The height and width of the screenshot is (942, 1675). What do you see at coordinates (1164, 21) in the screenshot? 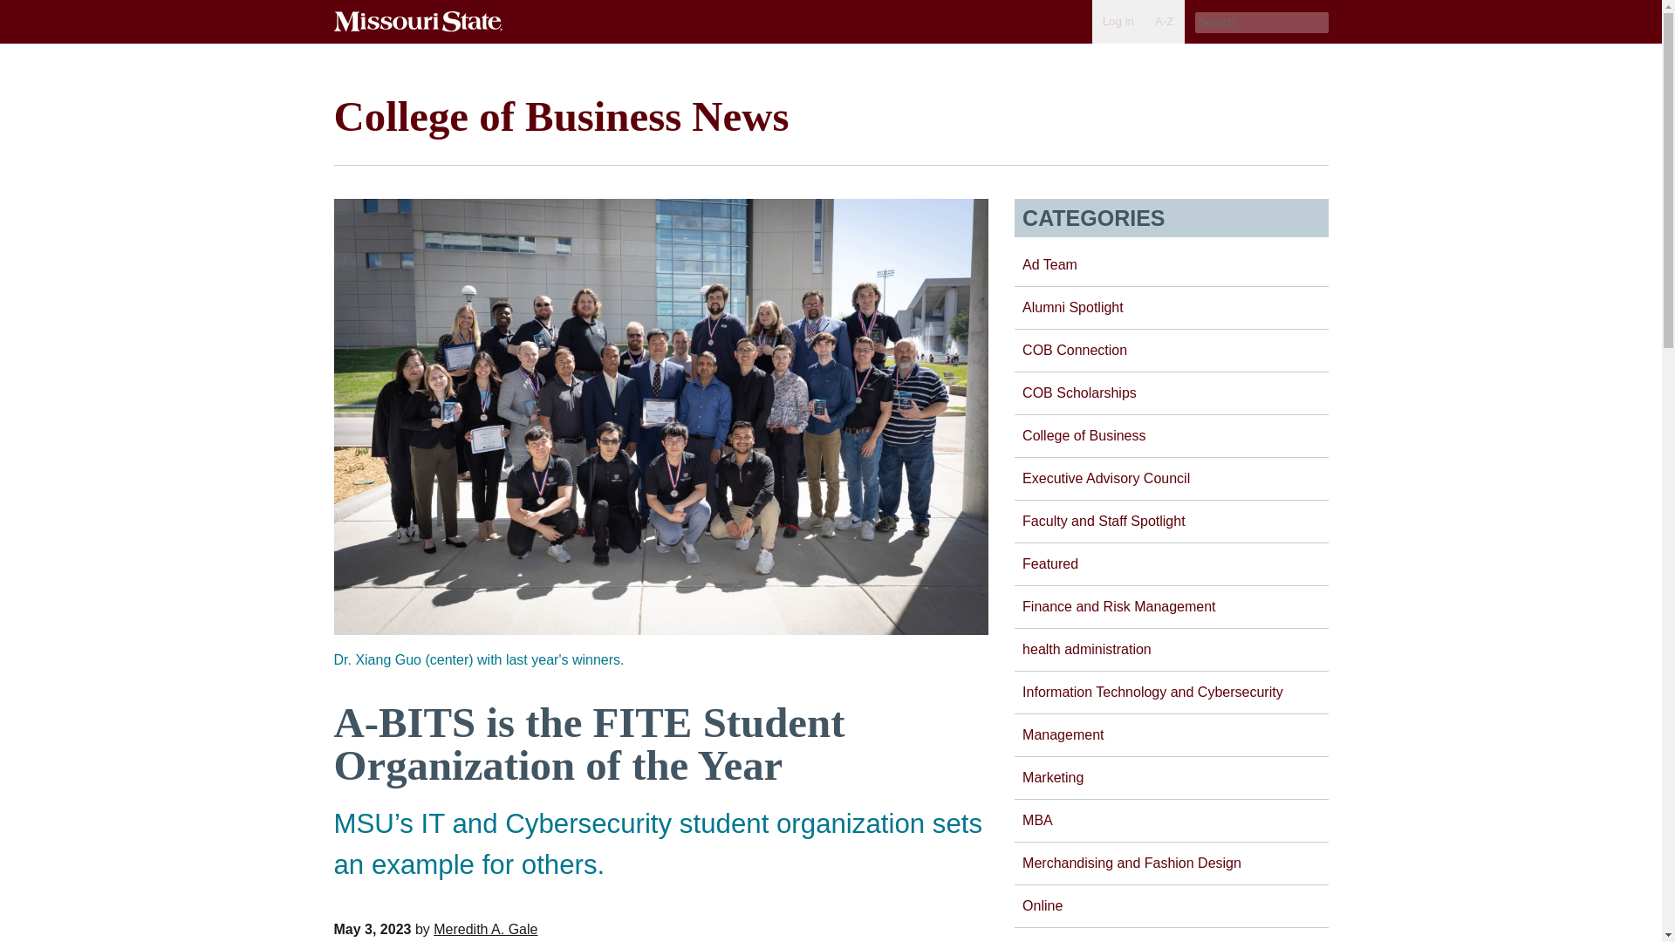
I see `A-Z` at bounding box center [1164, 21].